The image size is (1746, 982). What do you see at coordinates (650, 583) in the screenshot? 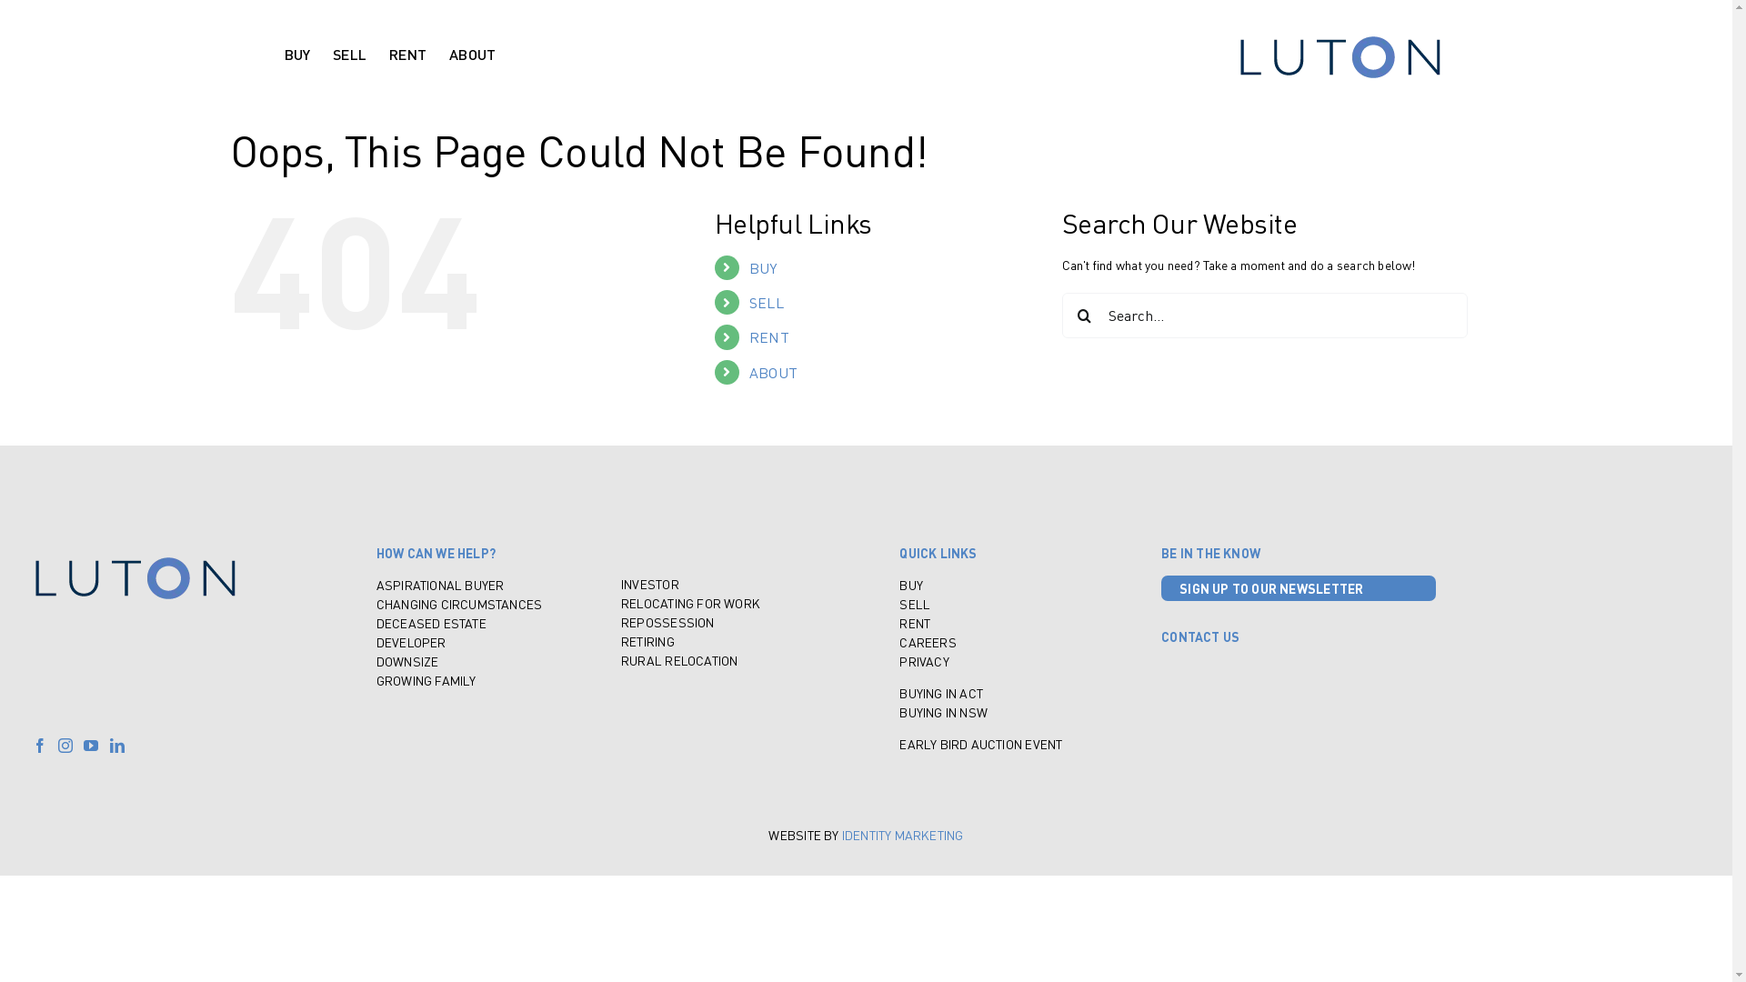
I see `INVESTOR` at bounding box center [650, 583].